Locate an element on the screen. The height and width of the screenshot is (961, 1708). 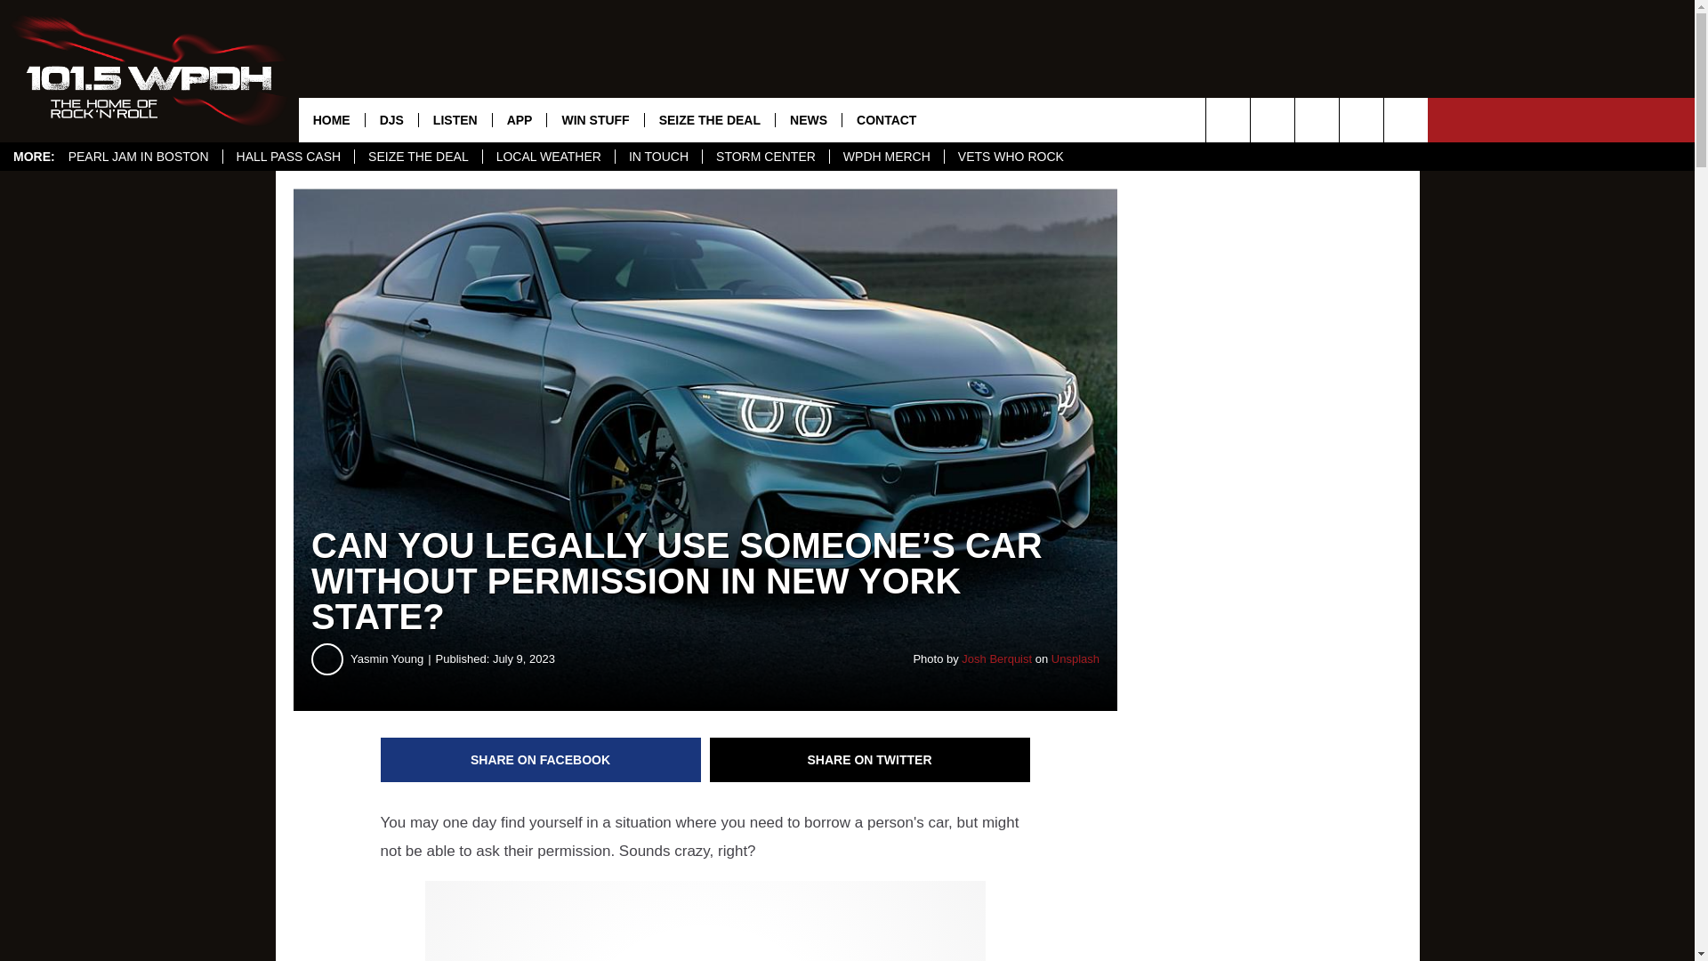
PEARL JAM IN BOSTON is located at coordinates (138, 157).